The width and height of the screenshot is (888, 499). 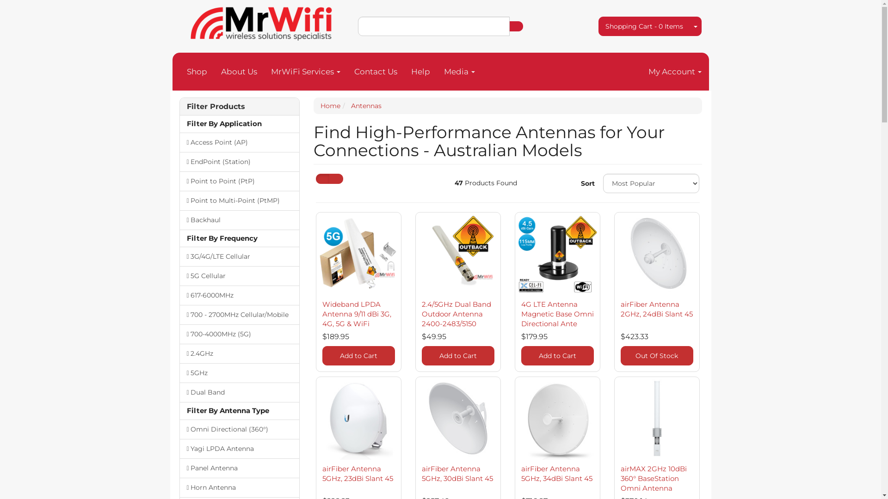 I want to click on Shopping Cart - 0 Items, so click(x=644, y=26).